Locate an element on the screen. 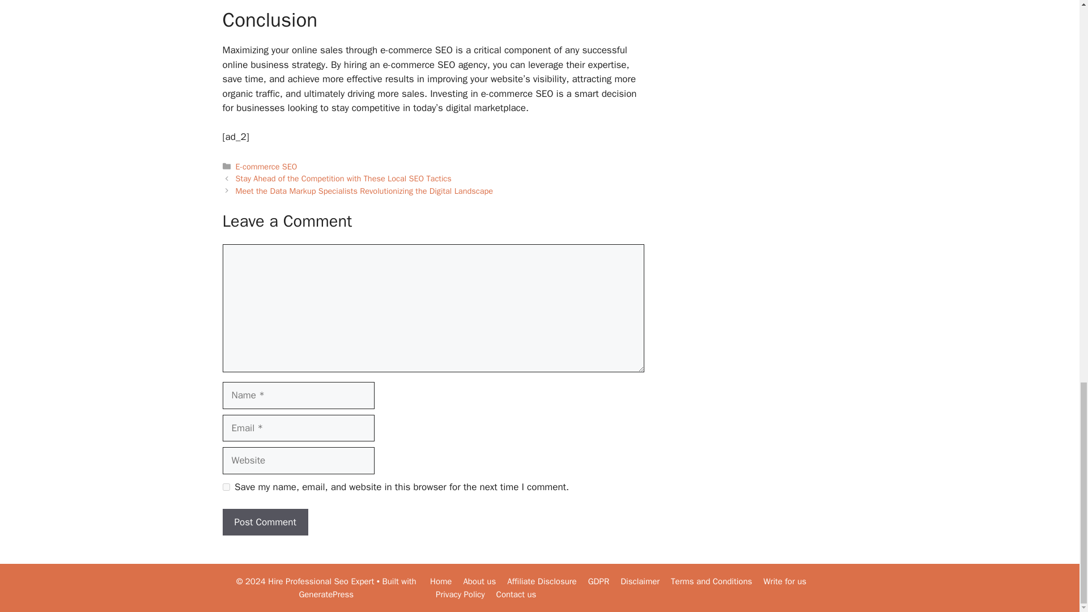  Disclaimer is located at coordinates (639, 581).